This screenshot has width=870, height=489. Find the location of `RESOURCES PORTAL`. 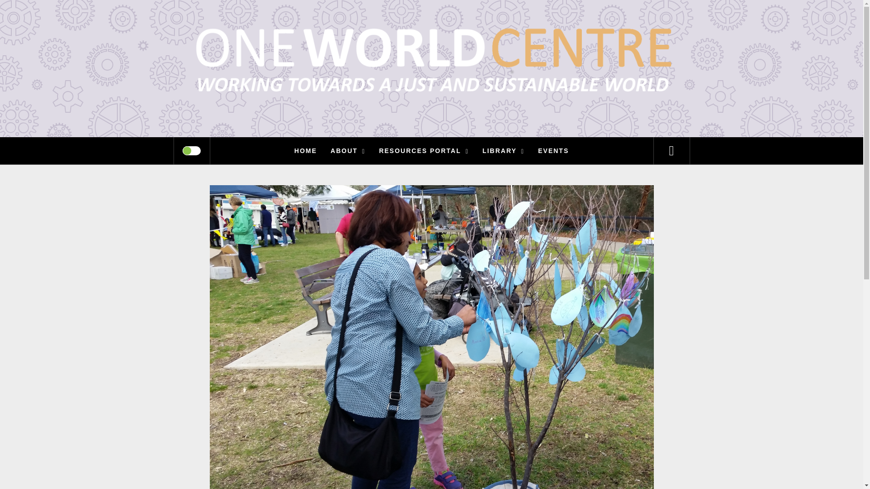

RESOURCES PORTAL is located at coordinates (423, 150).